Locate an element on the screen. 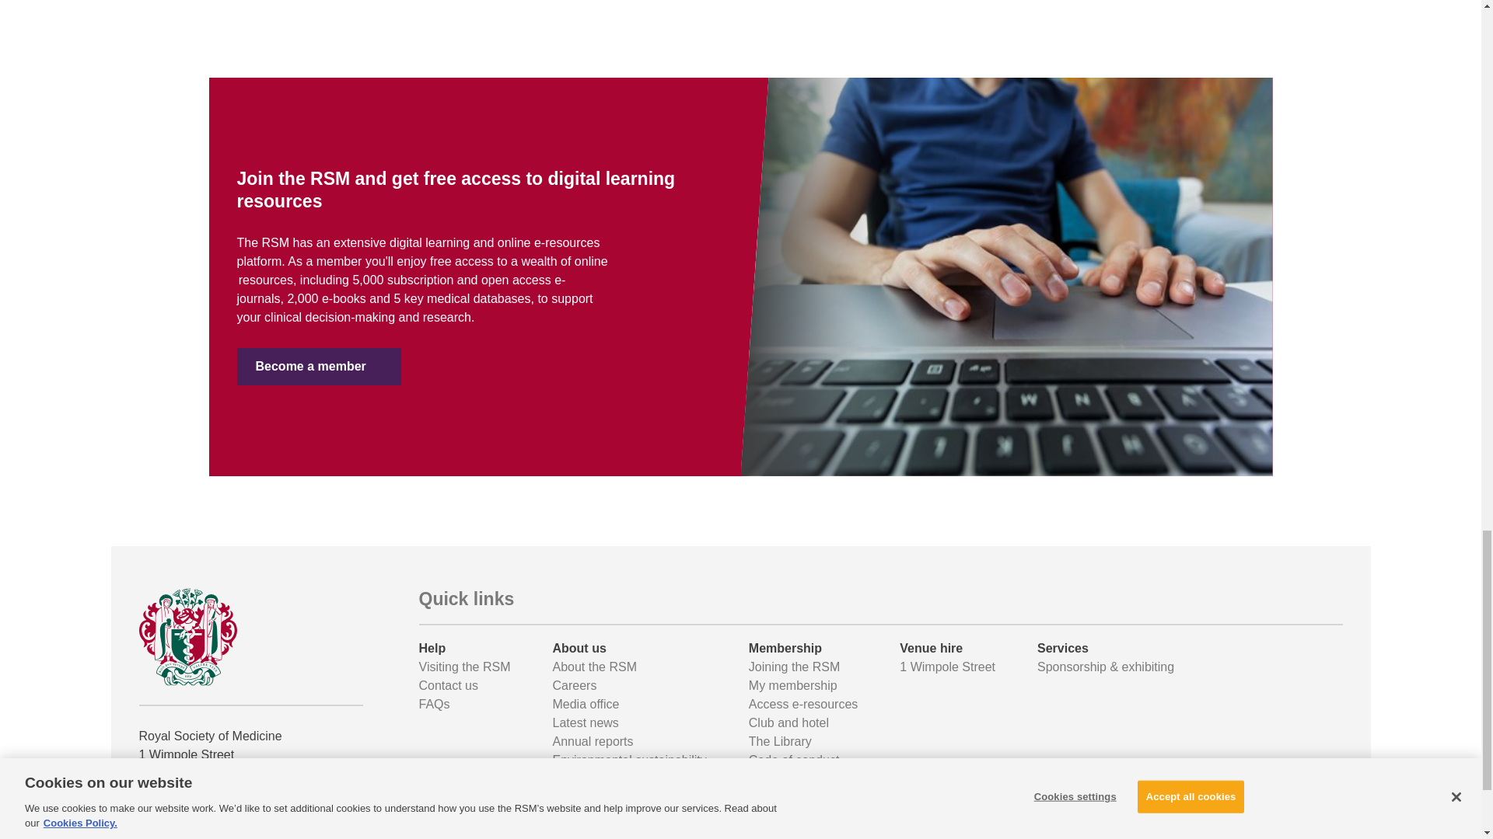  Contact us is located at coordinates (448, 685).